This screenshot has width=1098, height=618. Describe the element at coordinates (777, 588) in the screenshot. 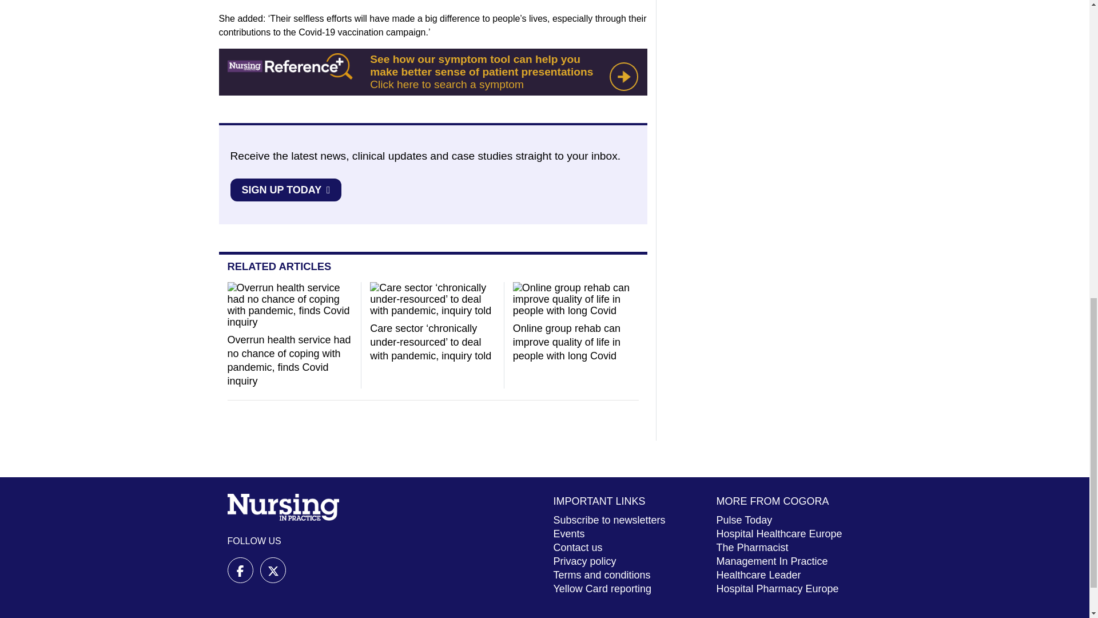

I see `Hospital Pharmacy Europe` at that location.